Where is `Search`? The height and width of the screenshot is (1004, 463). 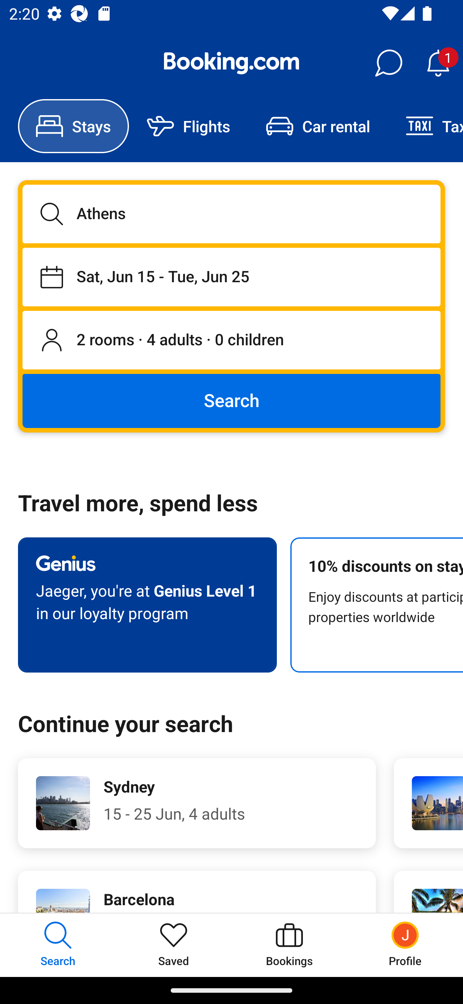
Search is located at coordinates (232, 400).